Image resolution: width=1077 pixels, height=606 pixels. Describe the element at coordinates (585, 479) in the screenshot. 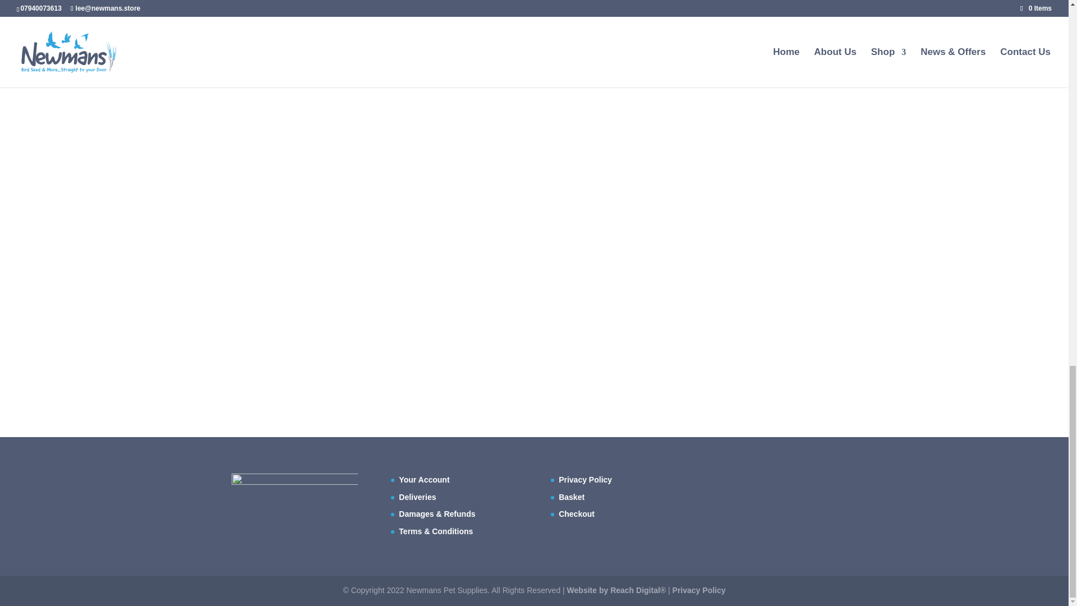

I see `Privacy Policy` at that location.